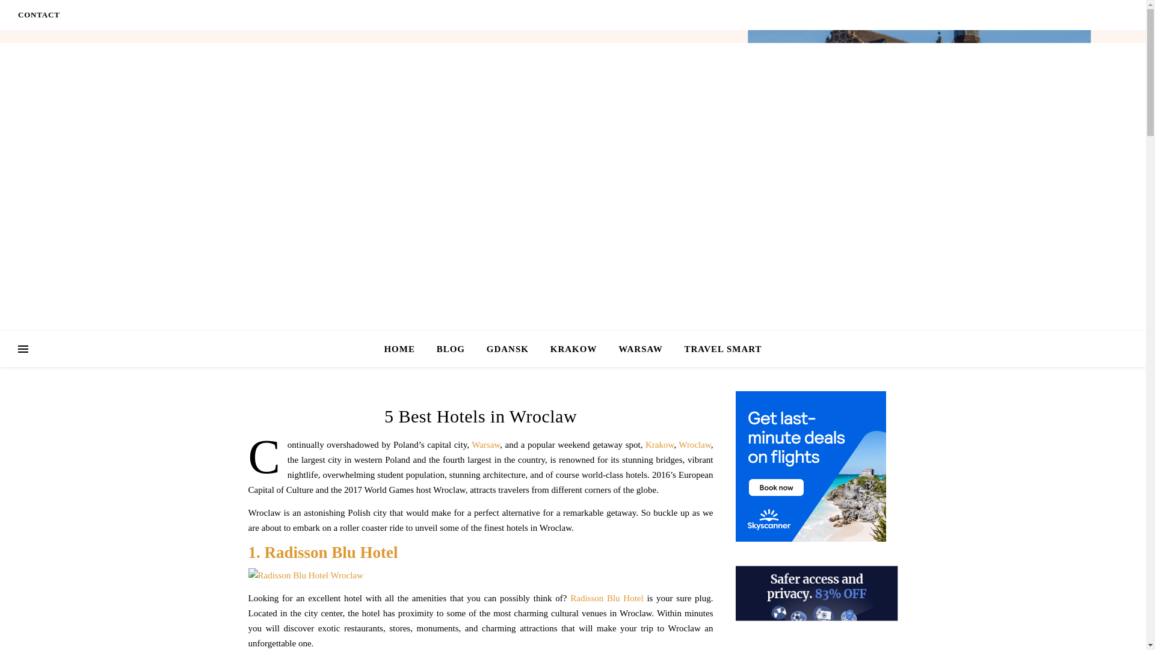  I want to click on 1. Radisson Blu Hotel, so click(322, 552).